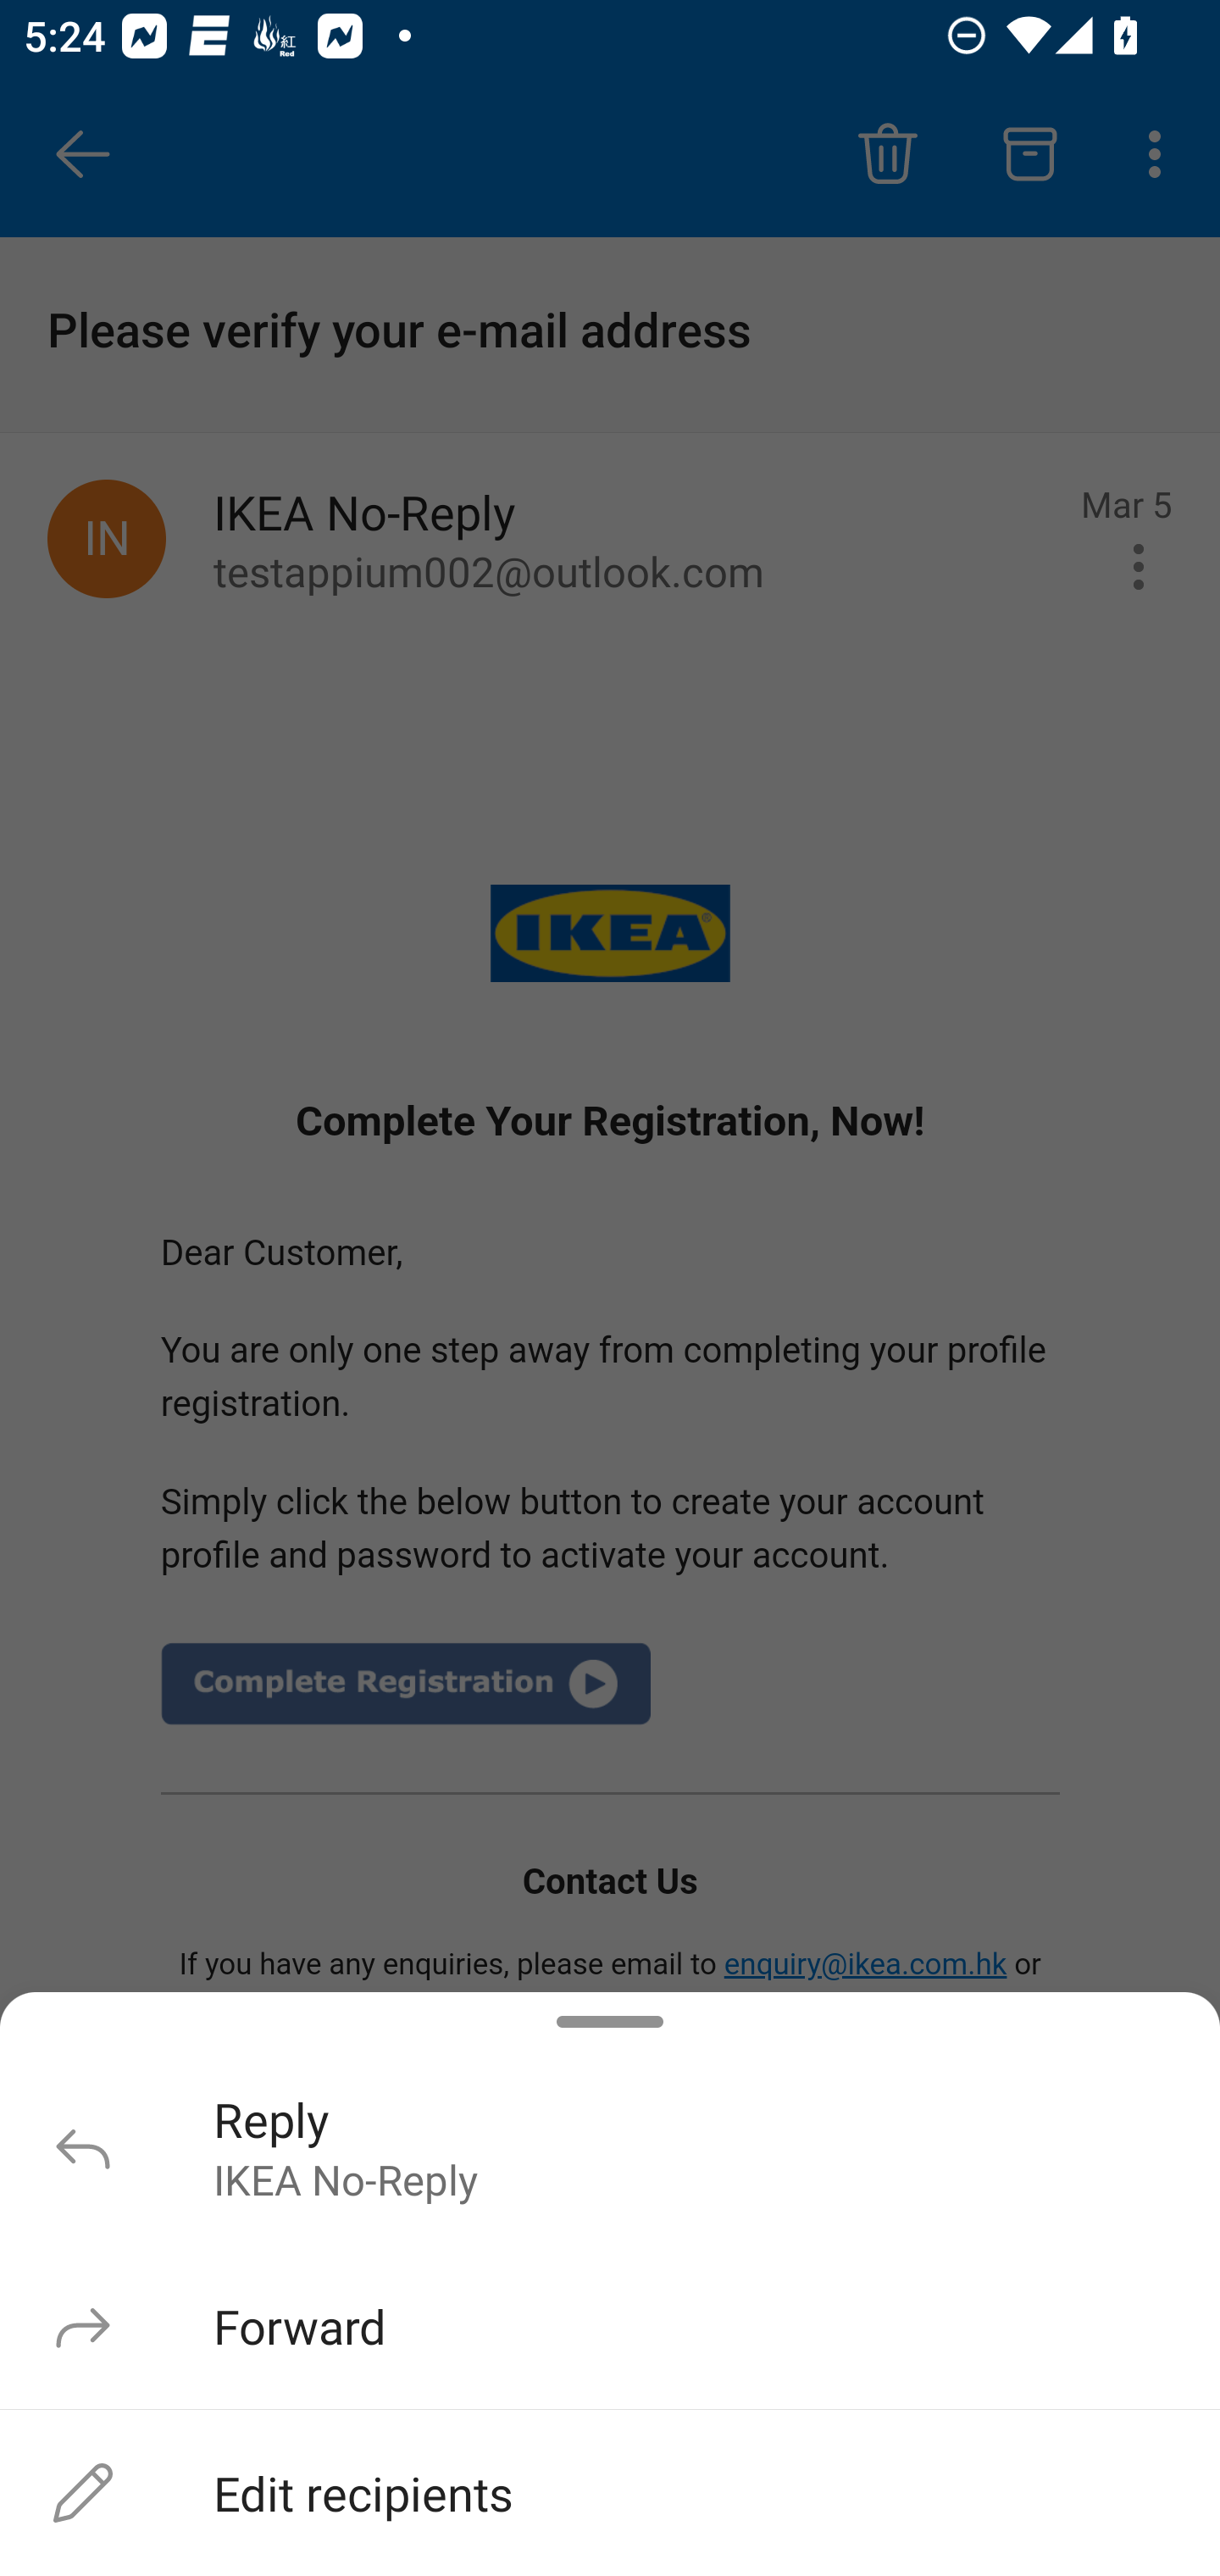 The height and width of the screenshot is (2576, 1220). What do you see at coordinates (610, 2146) in the screenshot?
I see `Reply Reply To IKEA No-Reply IKEA No-Reply  ` at bounding box center [610, 2146].